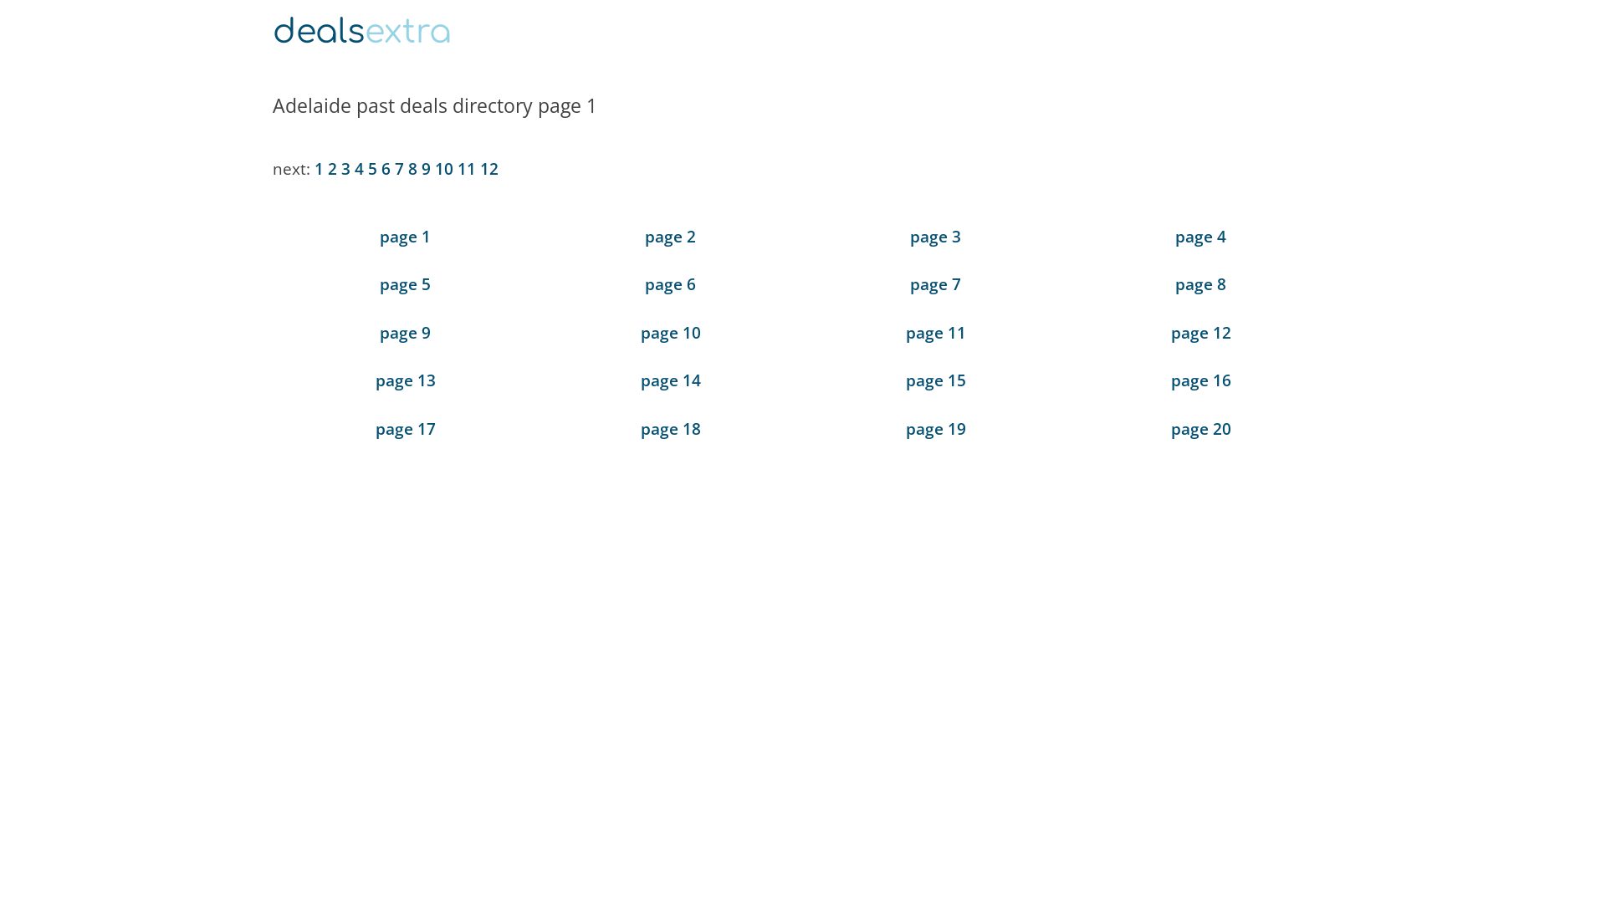 This screenshot has width=1606, height=903. What do you see at coordinates (405, 333) in the screenshot?
I see `page 9` at bounding box center [405, 333].